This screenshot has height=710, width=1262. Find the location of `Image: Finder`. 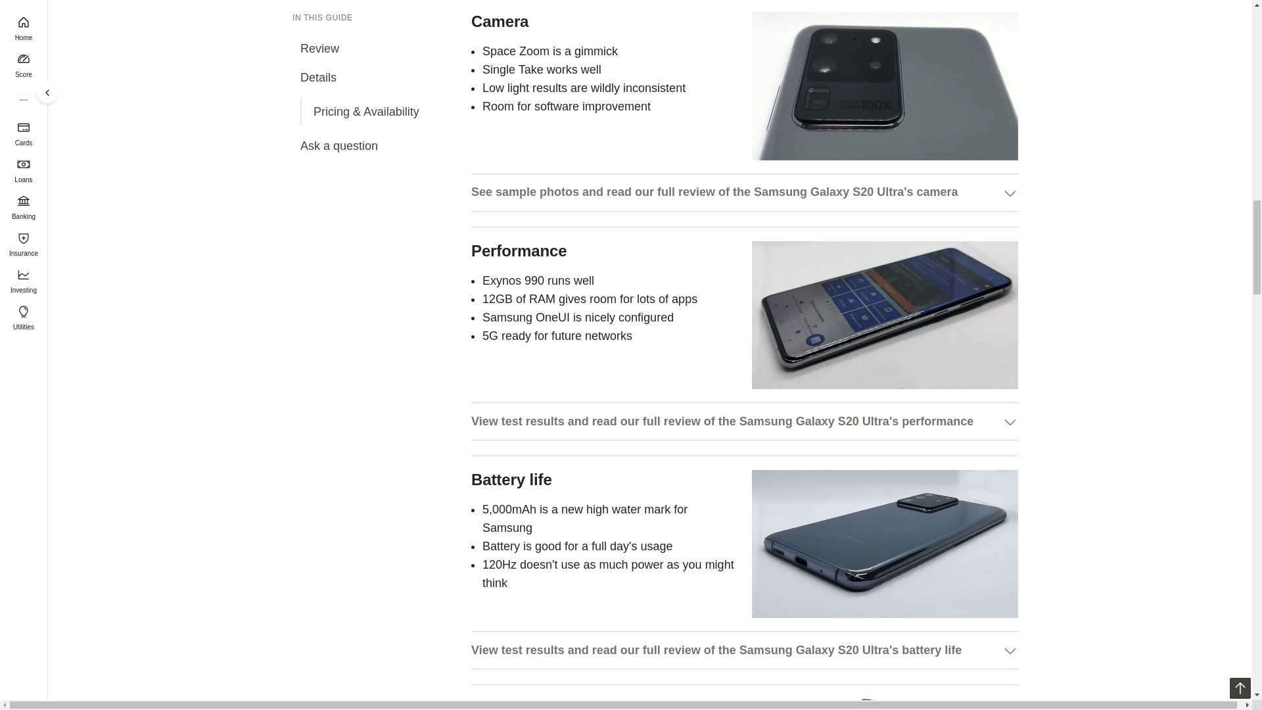

Image: Finder is located at coordinates (885, 543).